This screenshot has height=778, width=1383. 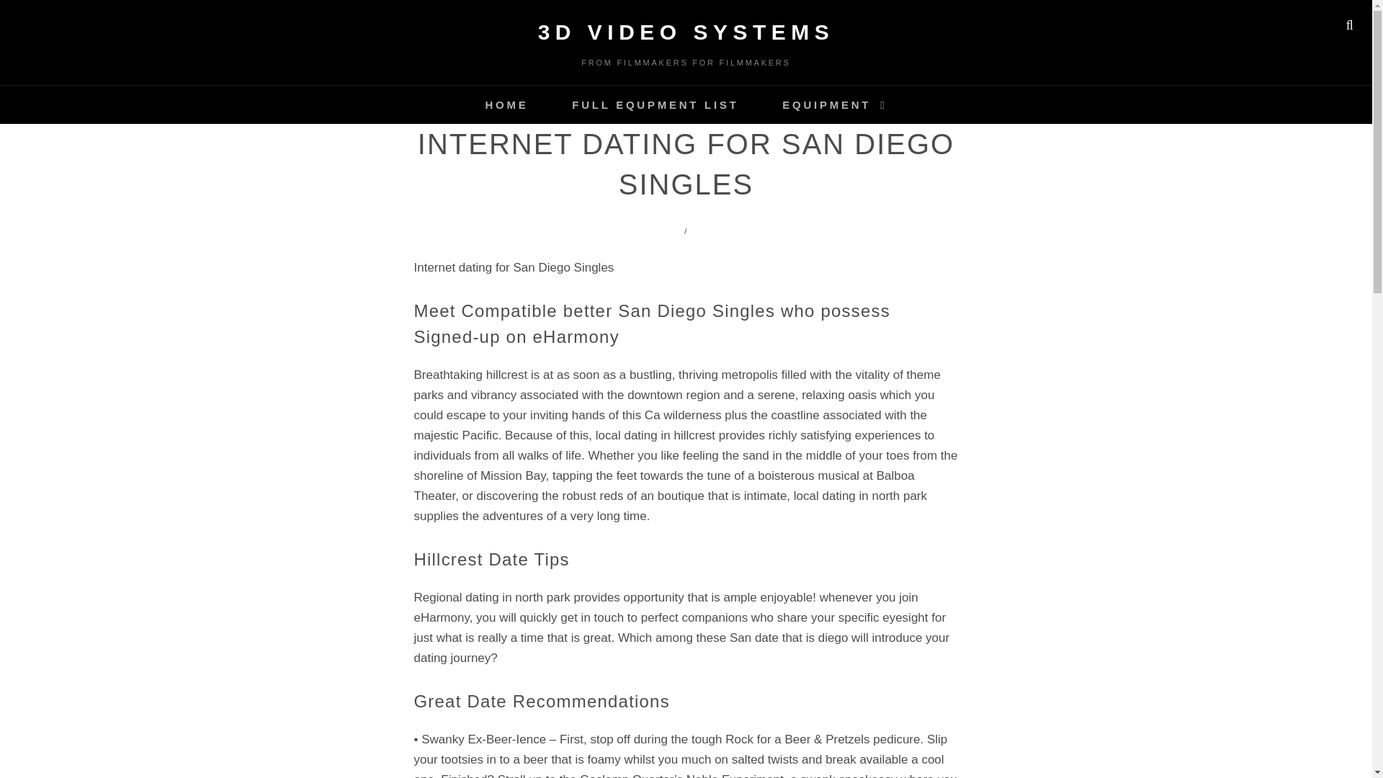 I want to click on HOME, so click(x=506, y=104).